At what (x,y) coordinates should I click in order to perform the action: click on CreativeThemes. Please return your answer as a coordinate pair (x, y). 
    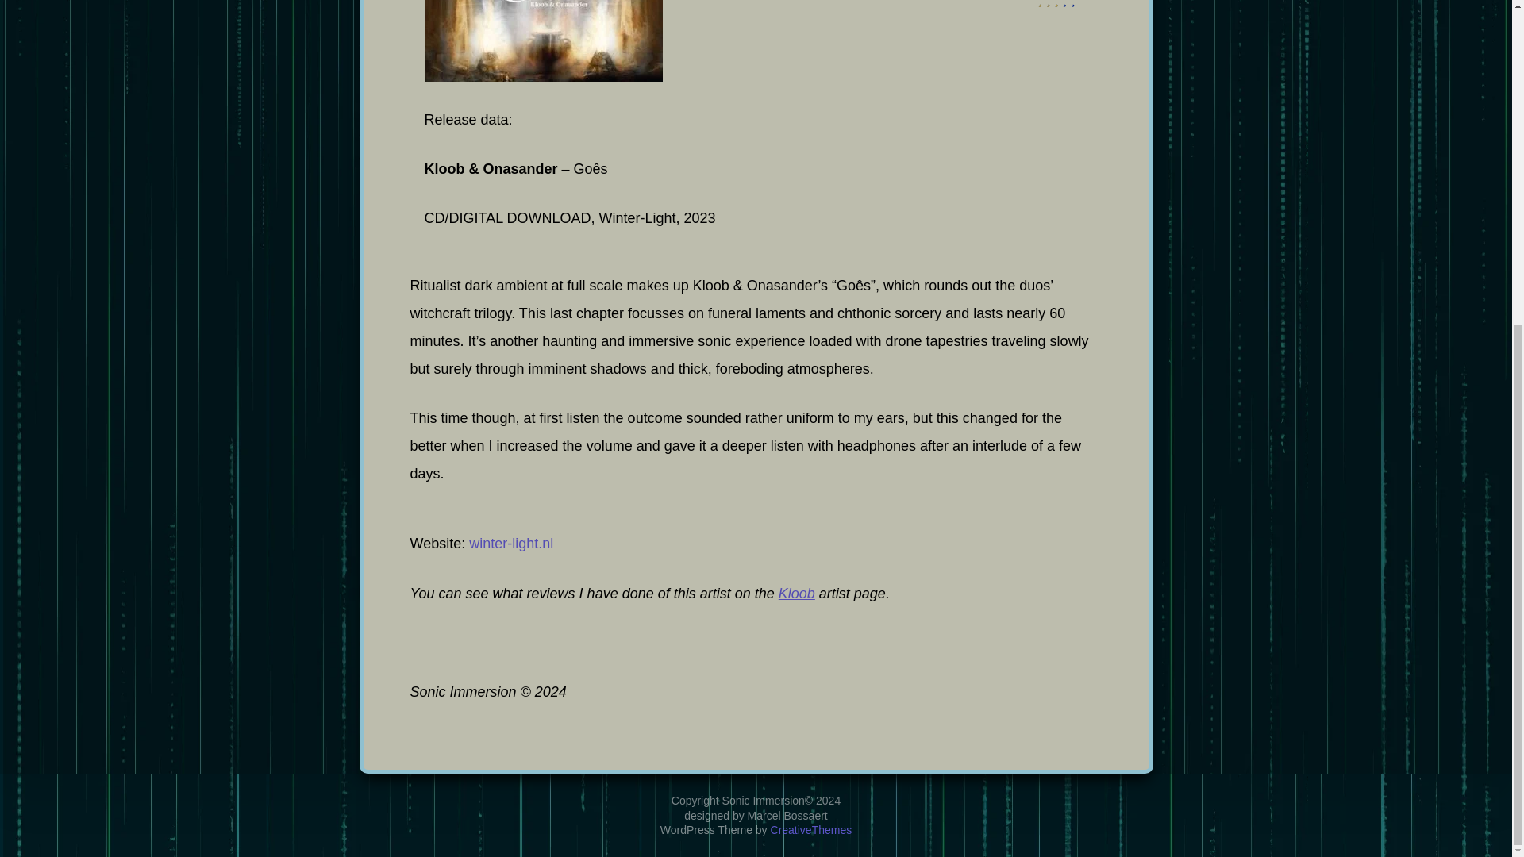
    Looking at the image, I should click on (811, 314).